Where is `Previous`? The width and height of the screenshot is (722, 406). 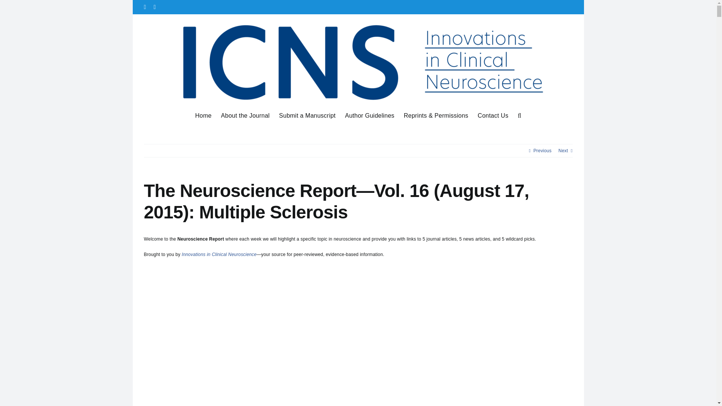
Previous is located at coordinates (542, 150).